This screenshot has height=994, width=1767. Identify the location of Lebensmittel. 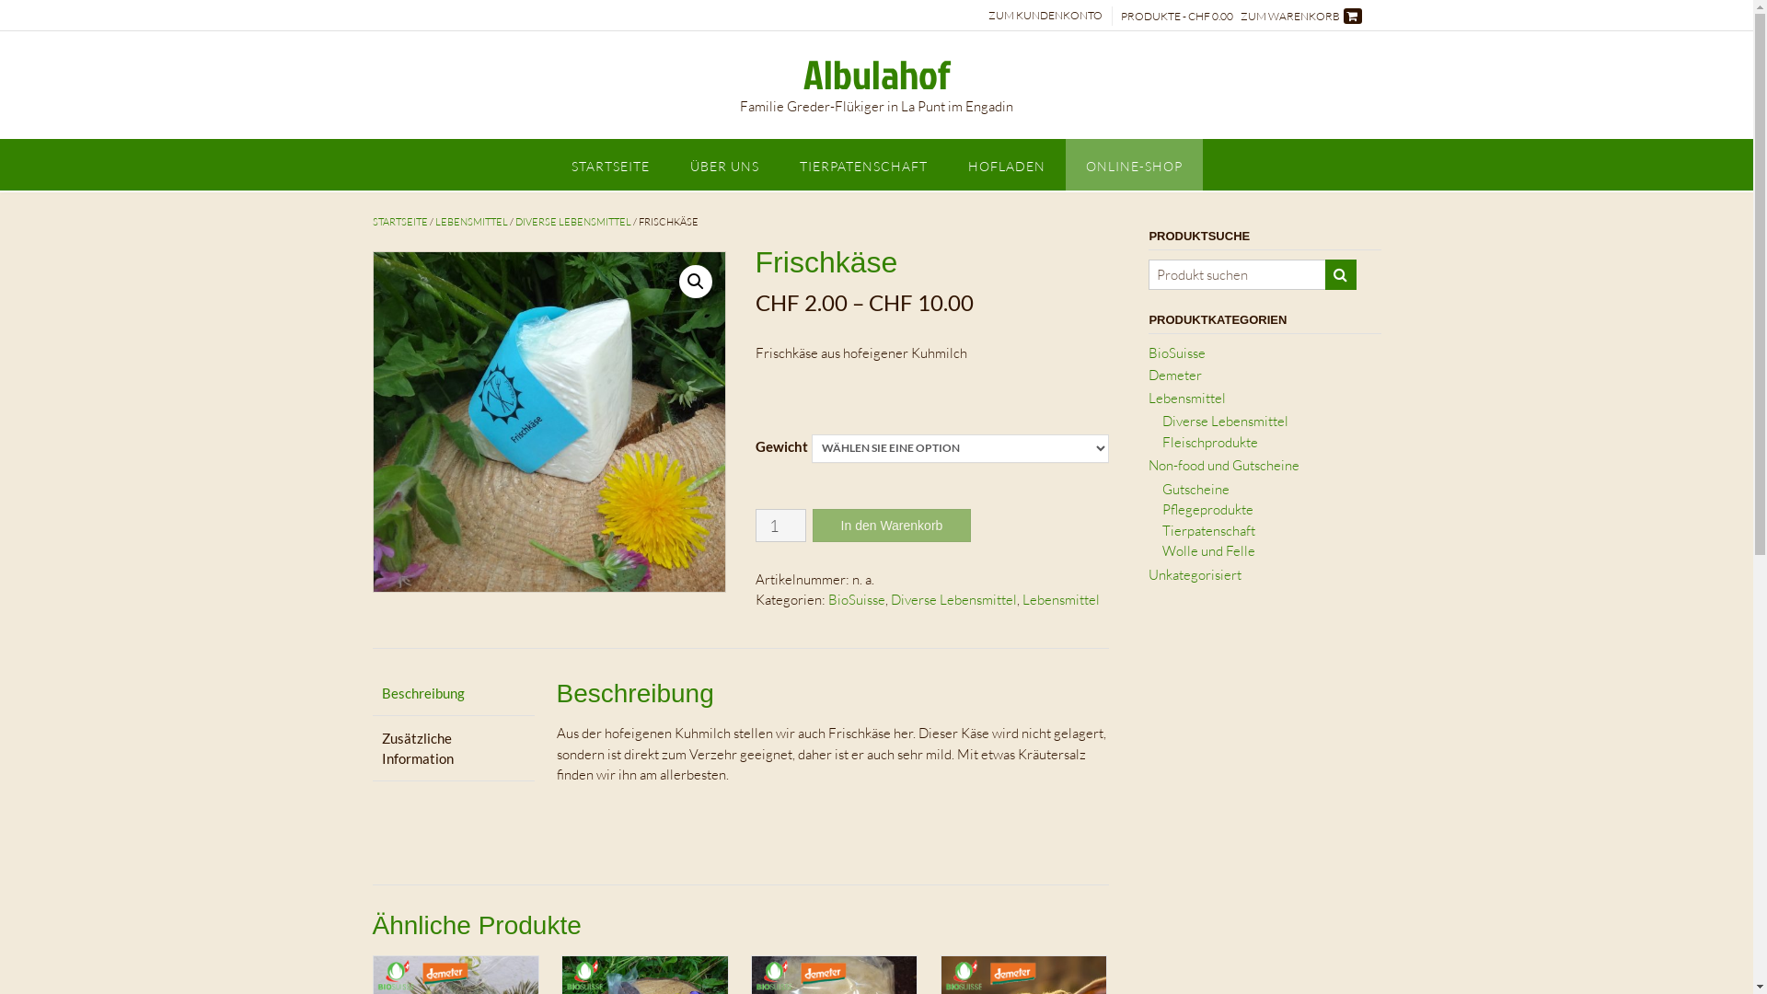
(1061, 600).